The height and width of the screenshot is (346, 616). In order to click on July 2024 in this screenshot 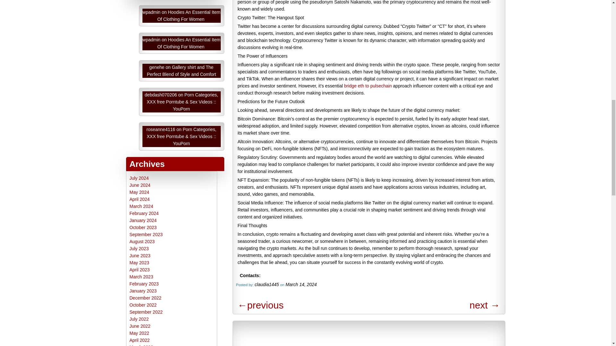, I will do `click(139, 178)`.